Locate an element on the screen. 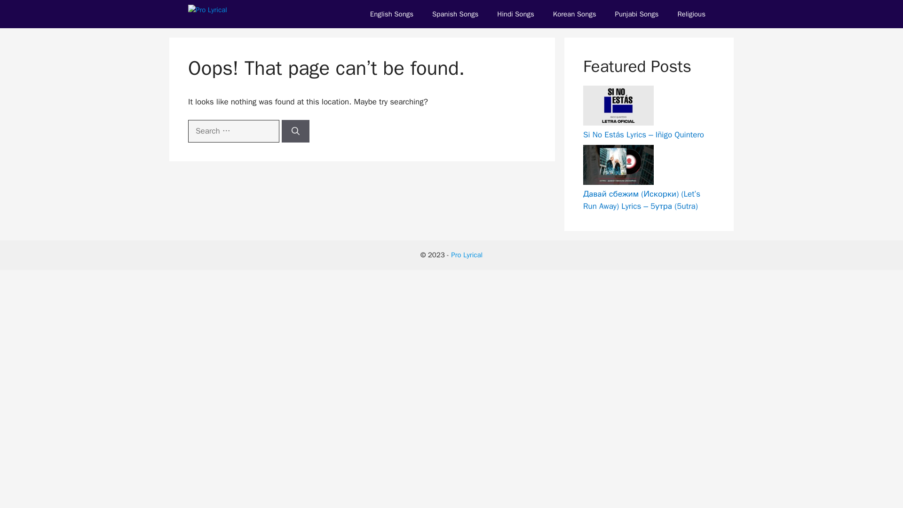 The image size is (903, 508). English Songs is located at coordinates (391, 14).